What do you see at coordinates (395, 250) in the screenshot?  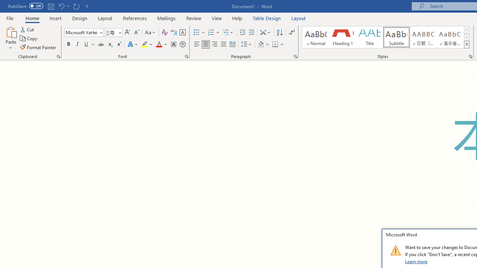 I see `Class: NetUIImage` at bounding box center [395, 250].